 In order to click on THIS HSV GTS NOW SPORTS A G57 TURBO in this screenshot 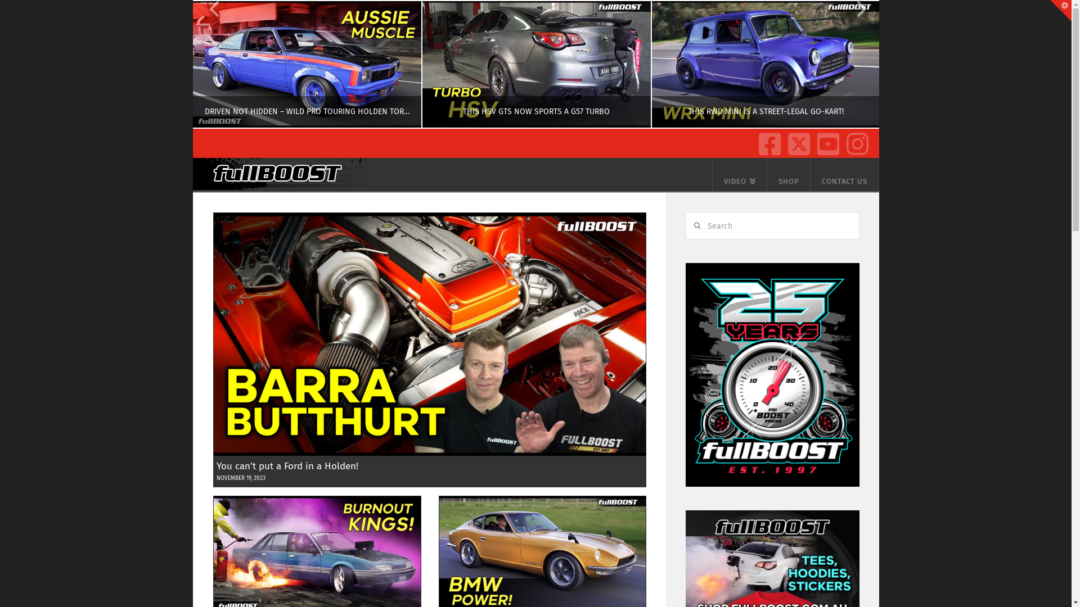, I will do `click(535, 64)`.